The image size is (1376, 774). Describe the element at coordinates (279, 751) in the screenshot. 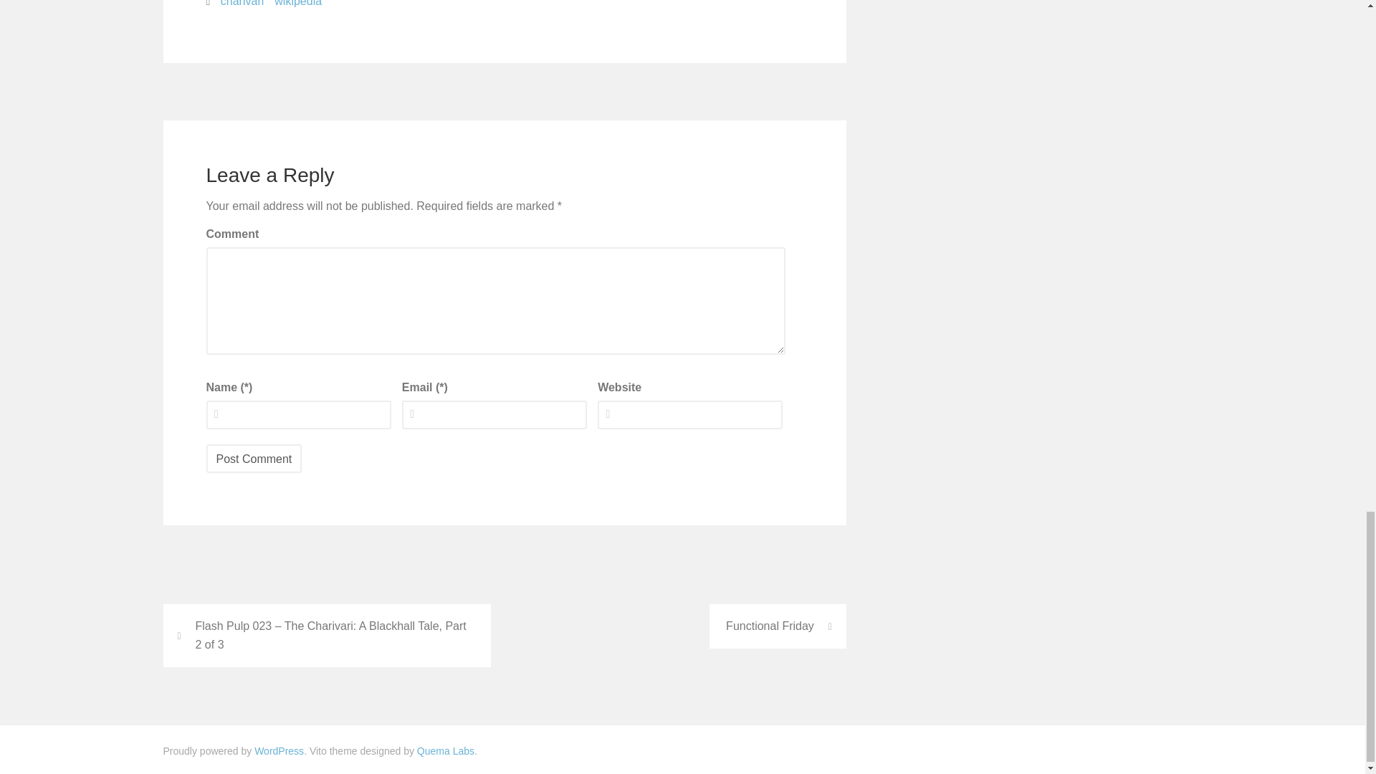

I see `WordPress` at that location.